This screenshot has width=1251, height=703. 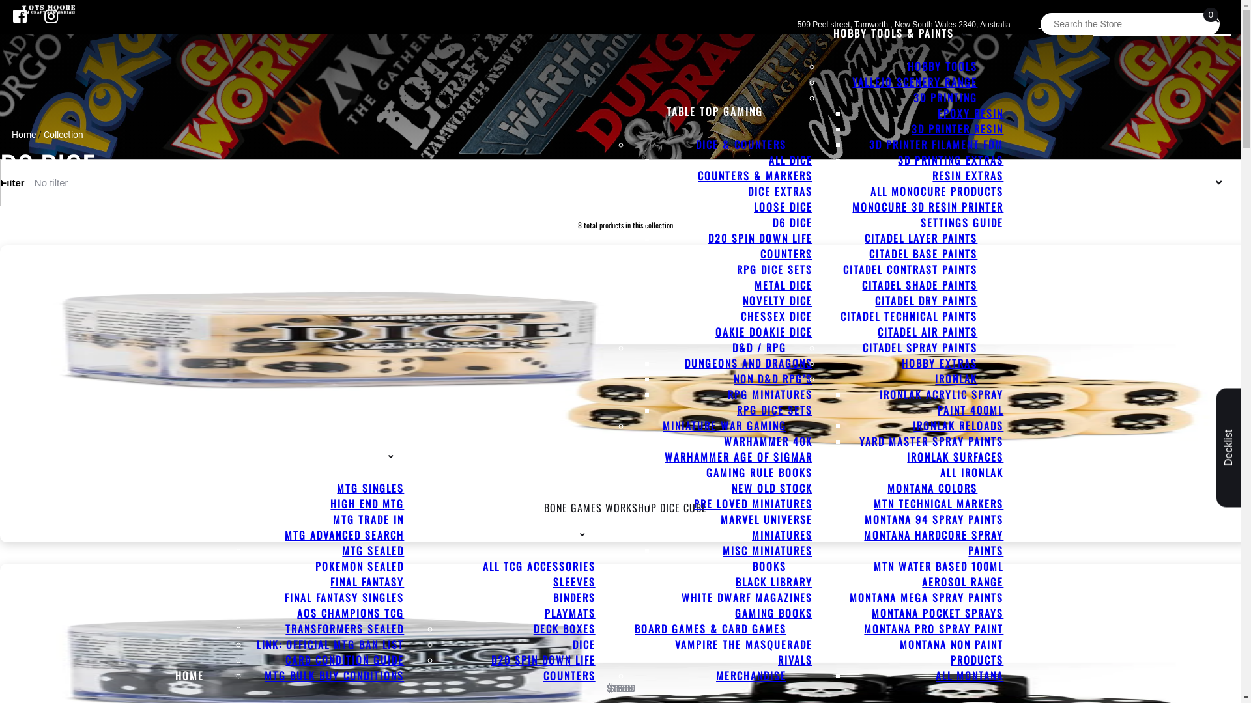 I want to click on MTN TECHNICAL MARKERS, so click(x=938, y=504).